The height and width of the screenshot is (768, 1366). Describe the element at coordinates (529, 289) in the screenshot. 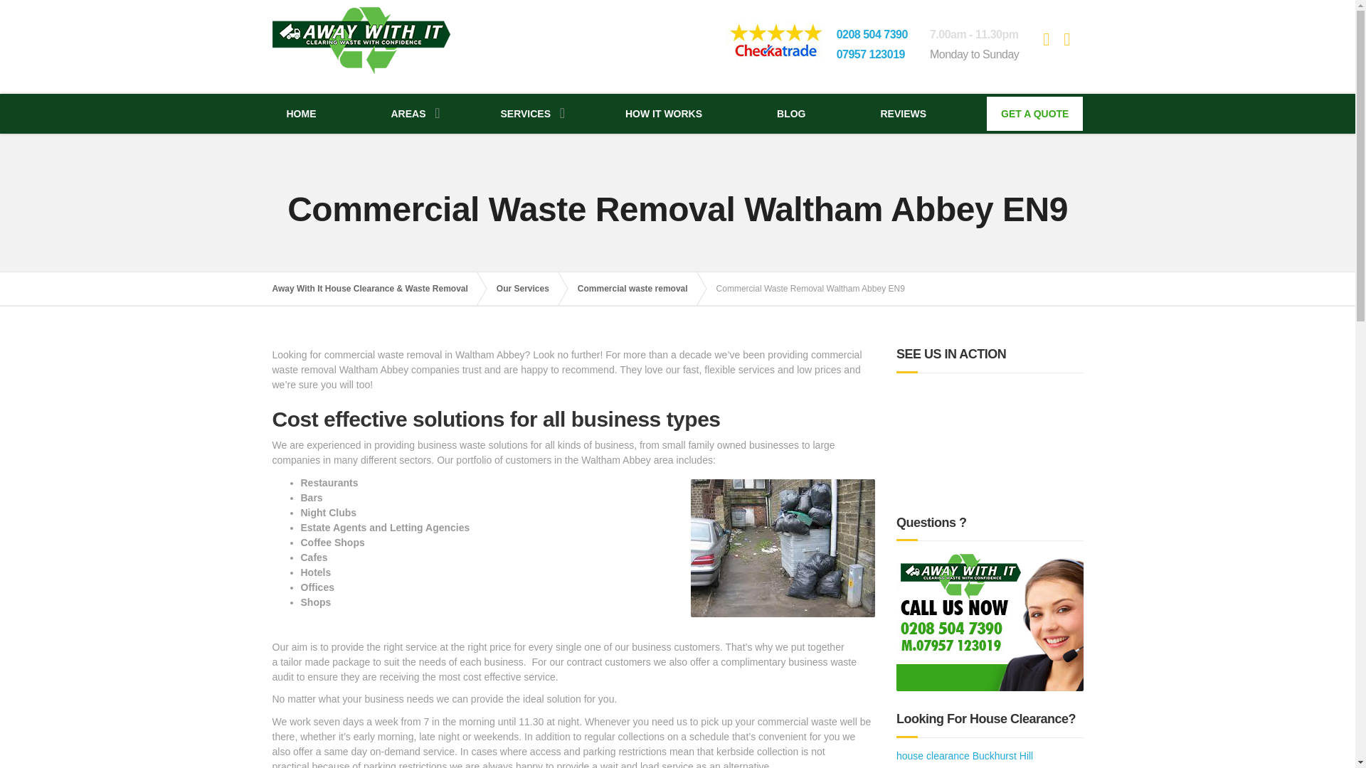

I see `Go to Our Services.` at that location.